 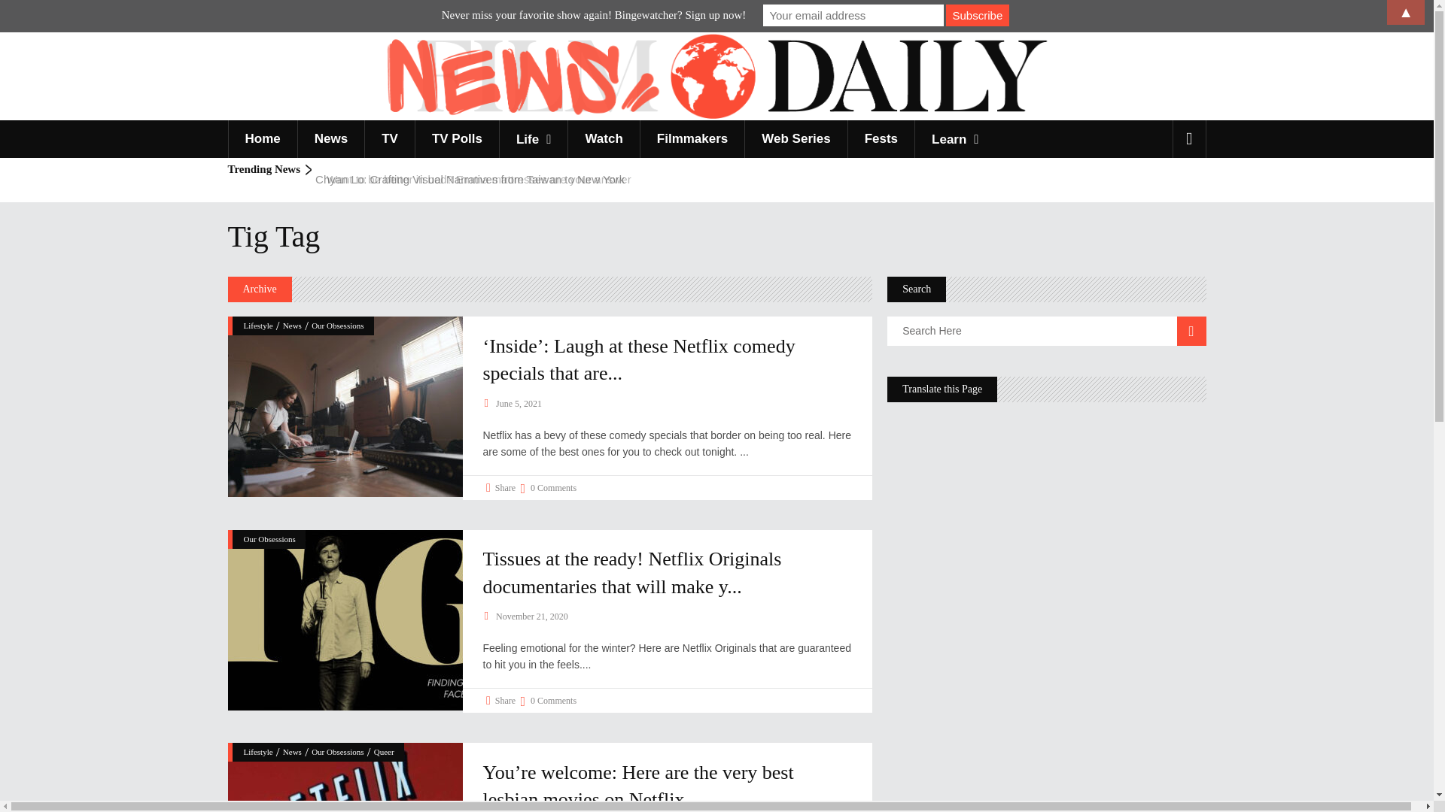 What do you see at coordinates (533, 138) in the screenshot?
I see `Life` at bounding box center [533, 138].